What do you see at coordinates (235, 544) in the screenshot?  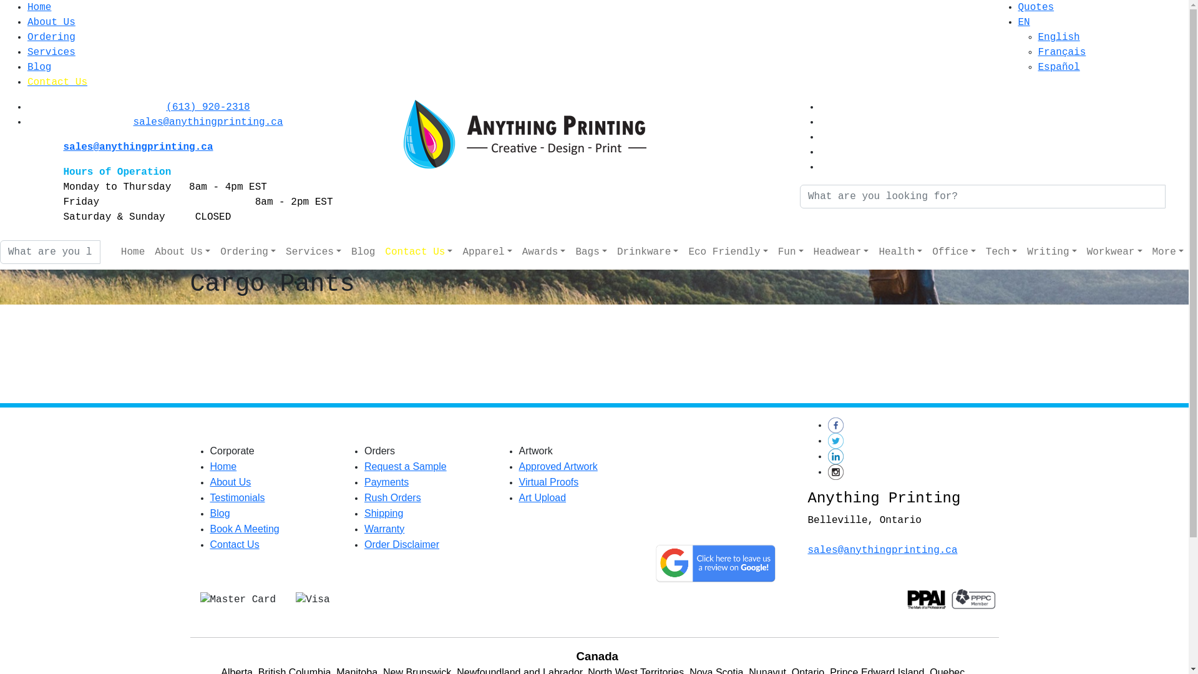 I see `Contact Us` at bounding box center [235, 544].